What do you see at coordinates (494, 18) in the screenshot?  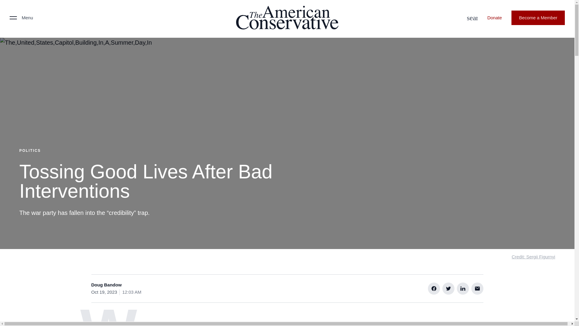 I see `Donate` at bounding box center [494, 18].